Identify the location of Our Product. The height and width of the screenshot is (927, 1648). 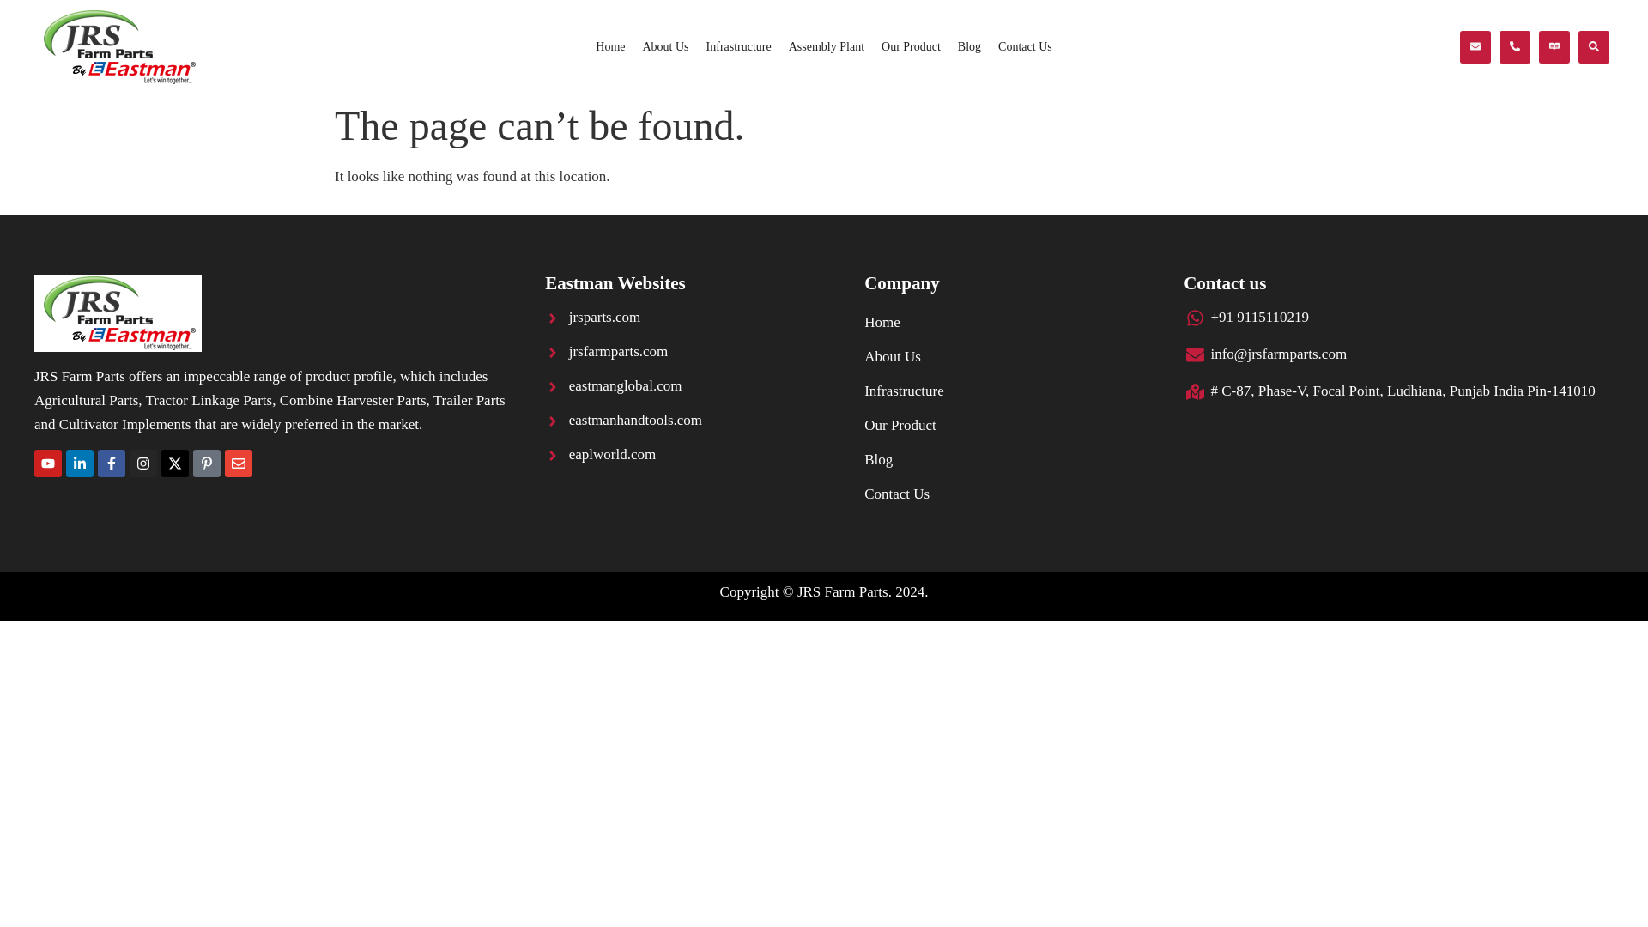
(911, 46).